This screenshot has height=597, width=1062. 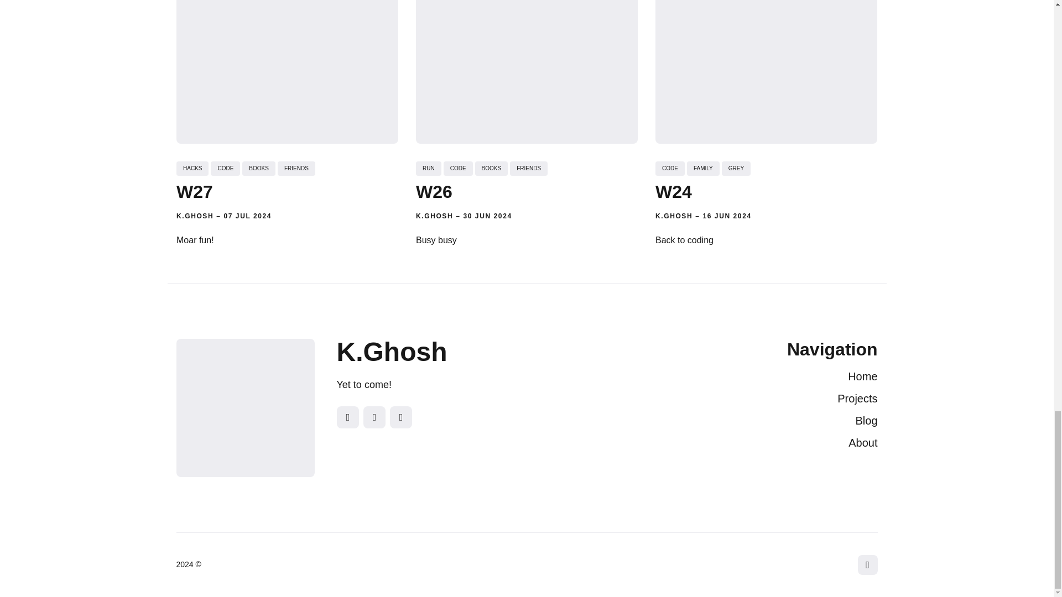 I want to click on CODE, so click(x=225, y=168).